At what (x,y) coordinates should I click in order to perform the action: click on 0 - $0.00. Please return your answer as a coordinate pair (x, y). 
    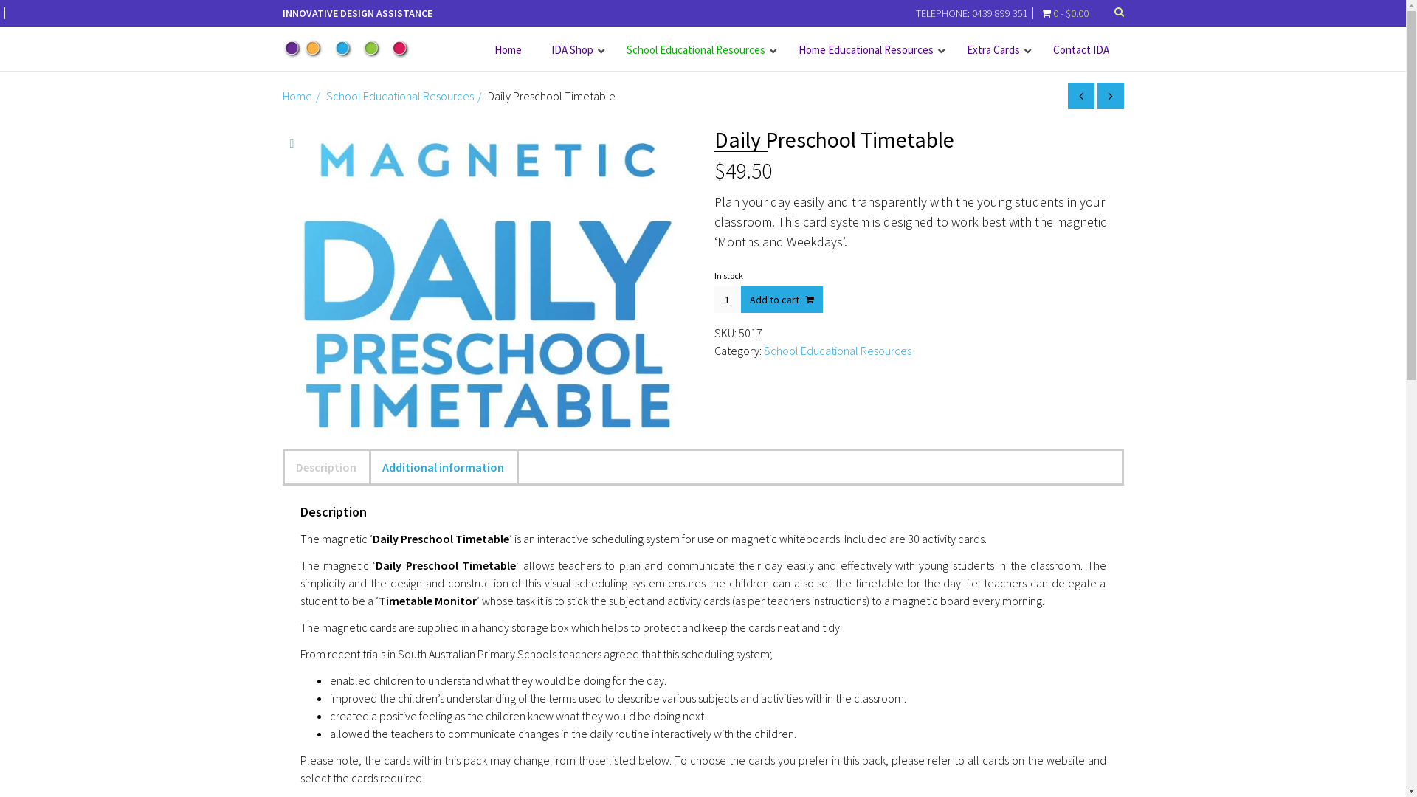
    Looking at the image, I should click on (1062, 13).